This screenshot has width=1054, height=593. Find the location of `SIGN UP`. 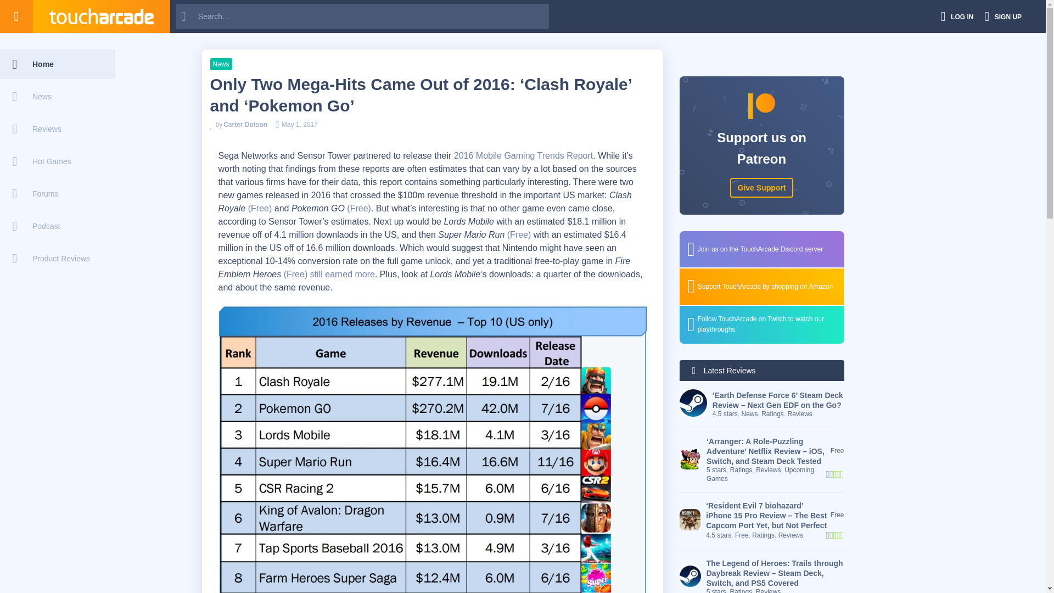

SIGN UP is located at coordinates (1002, 16).